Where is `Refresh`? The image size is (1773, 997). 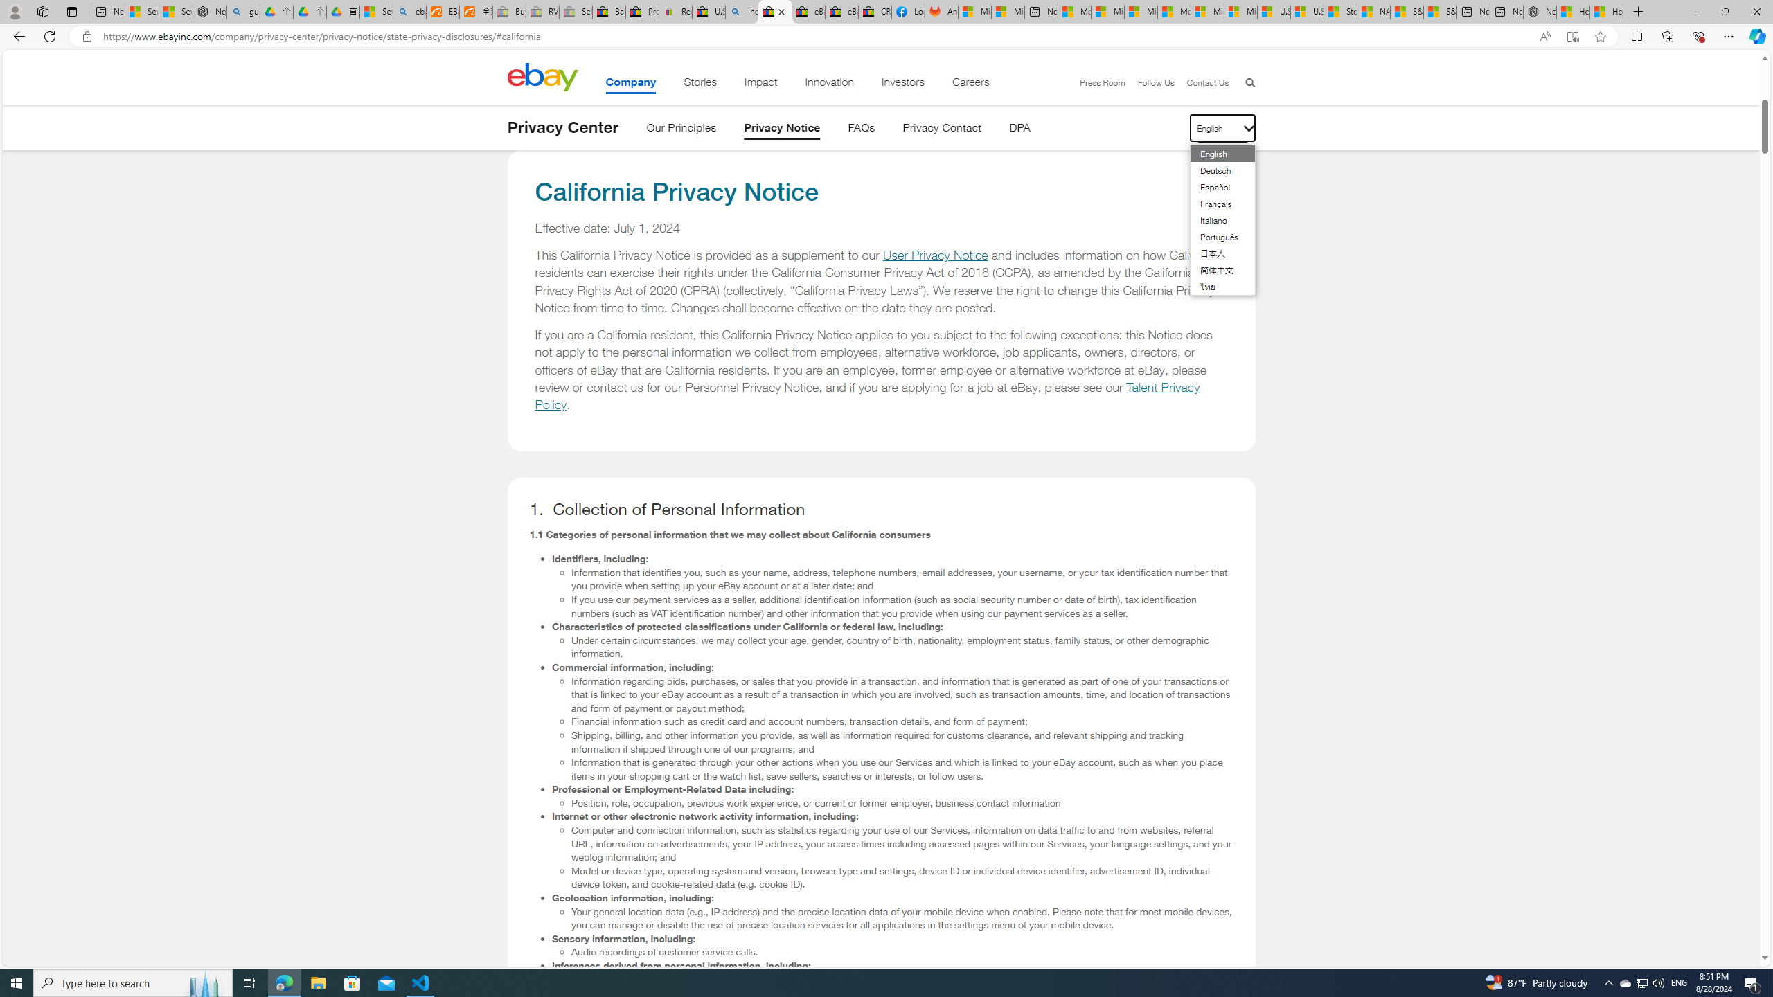
Refresh is located at coordinates (50, 36).